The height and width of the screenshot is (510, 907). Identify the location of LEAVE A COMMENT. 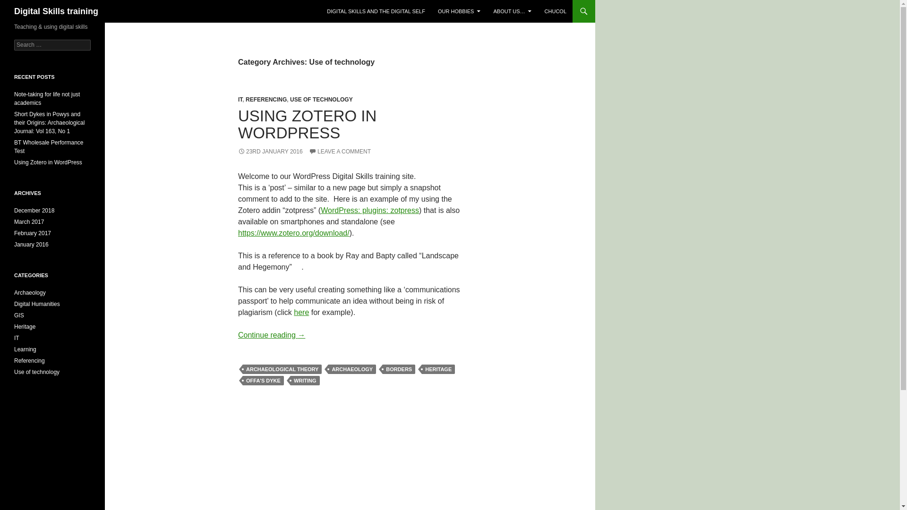
(340, 152).